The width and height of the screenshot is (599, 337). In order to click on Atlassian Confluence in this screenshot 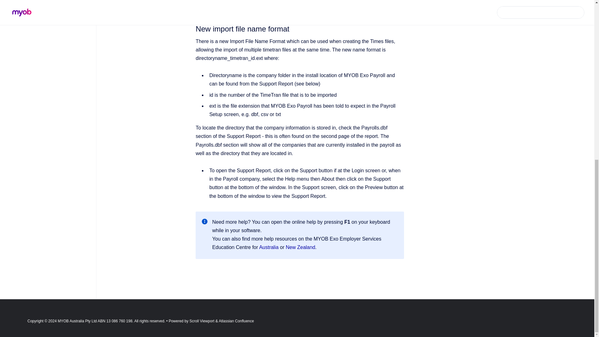, I will do `click(236, 321)`.